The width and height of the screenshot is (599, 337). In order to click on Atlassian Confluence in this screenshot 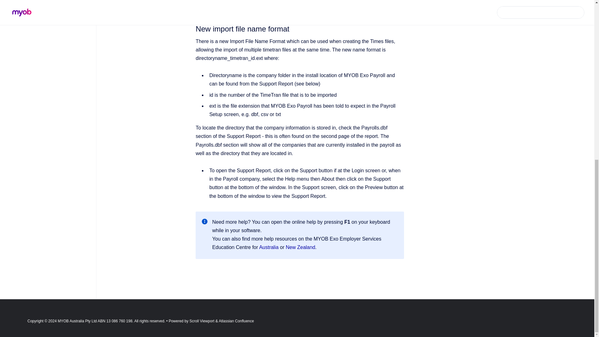, I will do `click(236, 321)`.